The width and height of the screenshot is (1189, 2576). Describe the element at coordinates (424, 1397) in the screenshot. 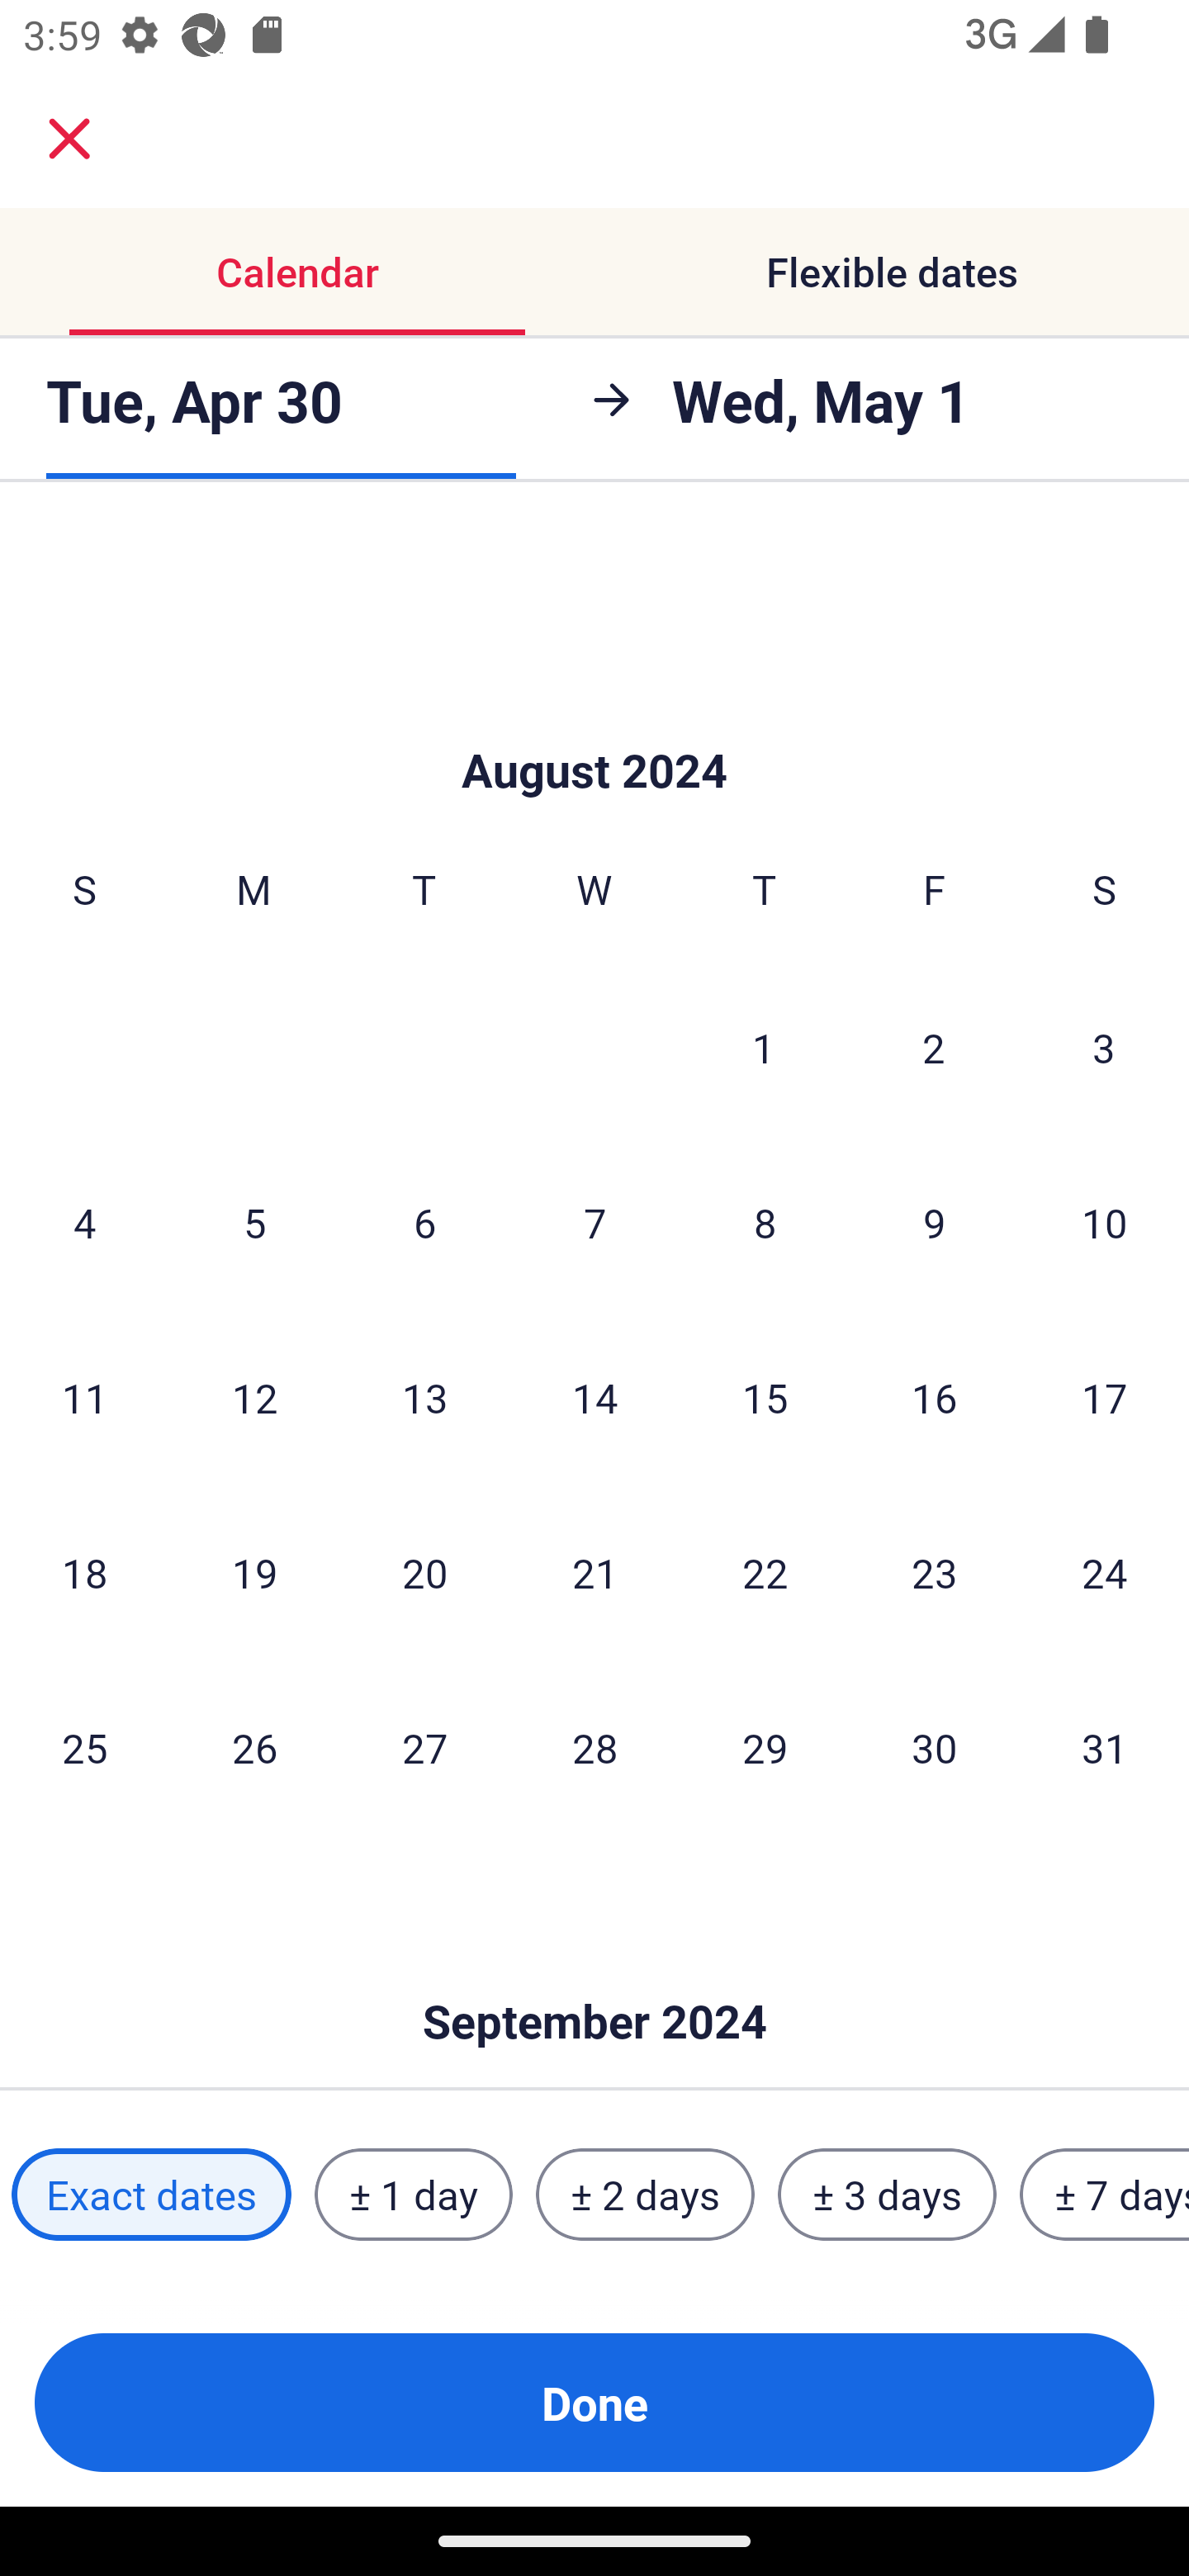

I see `13 Tuesday, August 13, 2024` at that location.